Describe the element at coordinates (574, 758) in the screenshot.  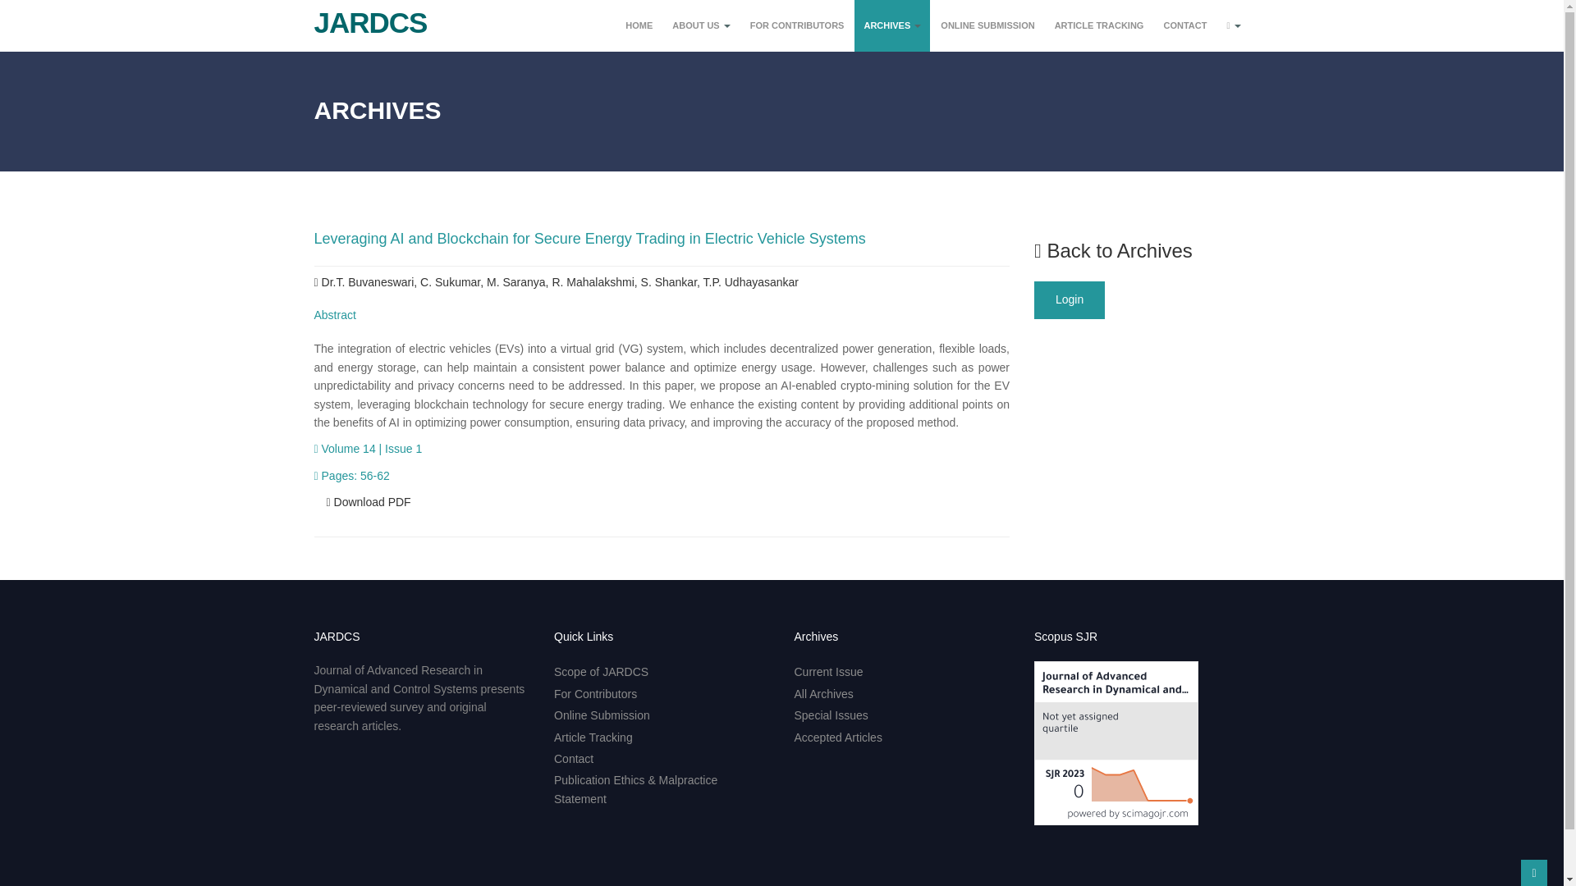
I see `Contact` at that location.